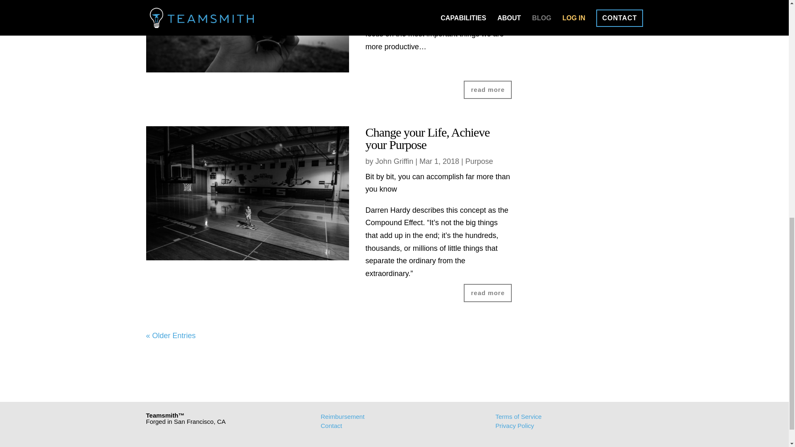 Image resolution: width=795 pixels, height=447 pixels. What do you see at coordinates (342, 416) in the screenshot?
I see `Reimbursement` at bounding box center [342, 416].